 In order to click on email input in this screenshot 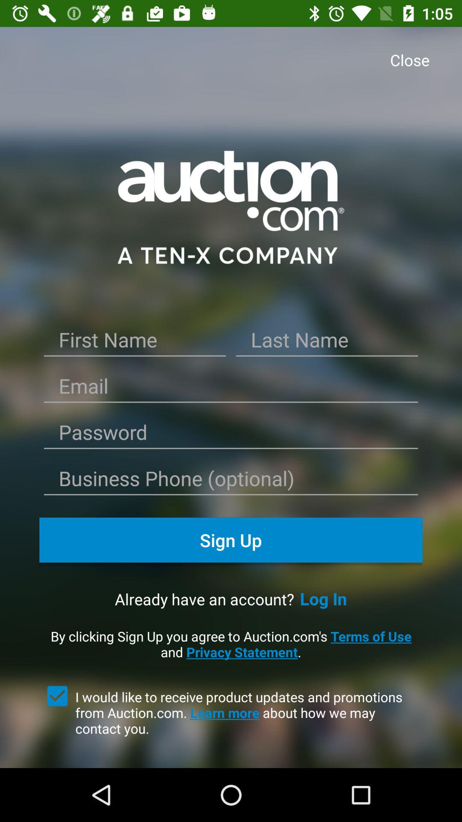, I will do `click(231, 389)`.